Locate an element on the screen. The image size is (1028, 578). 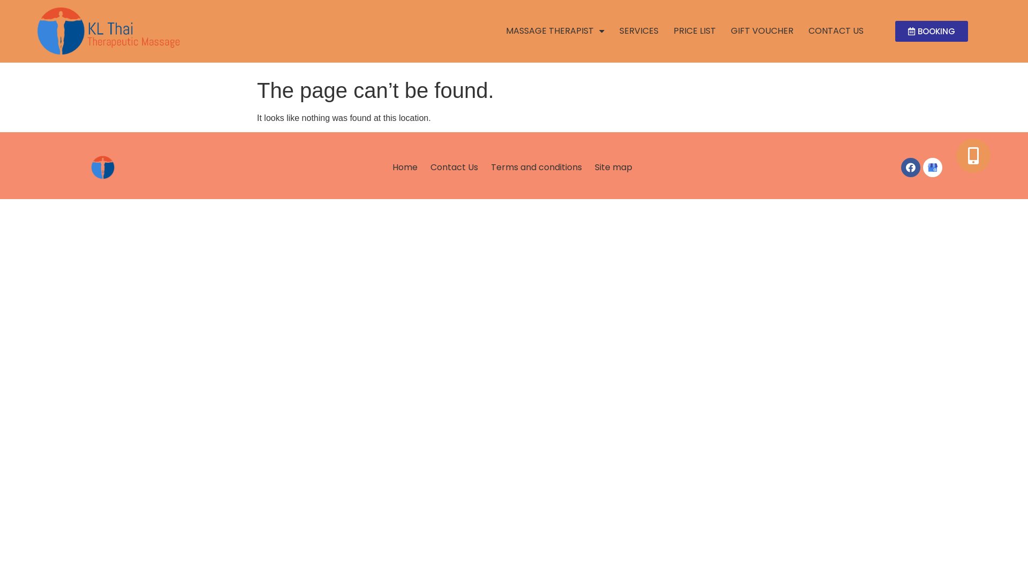
BOOKING is located at coordinates (932, 31).